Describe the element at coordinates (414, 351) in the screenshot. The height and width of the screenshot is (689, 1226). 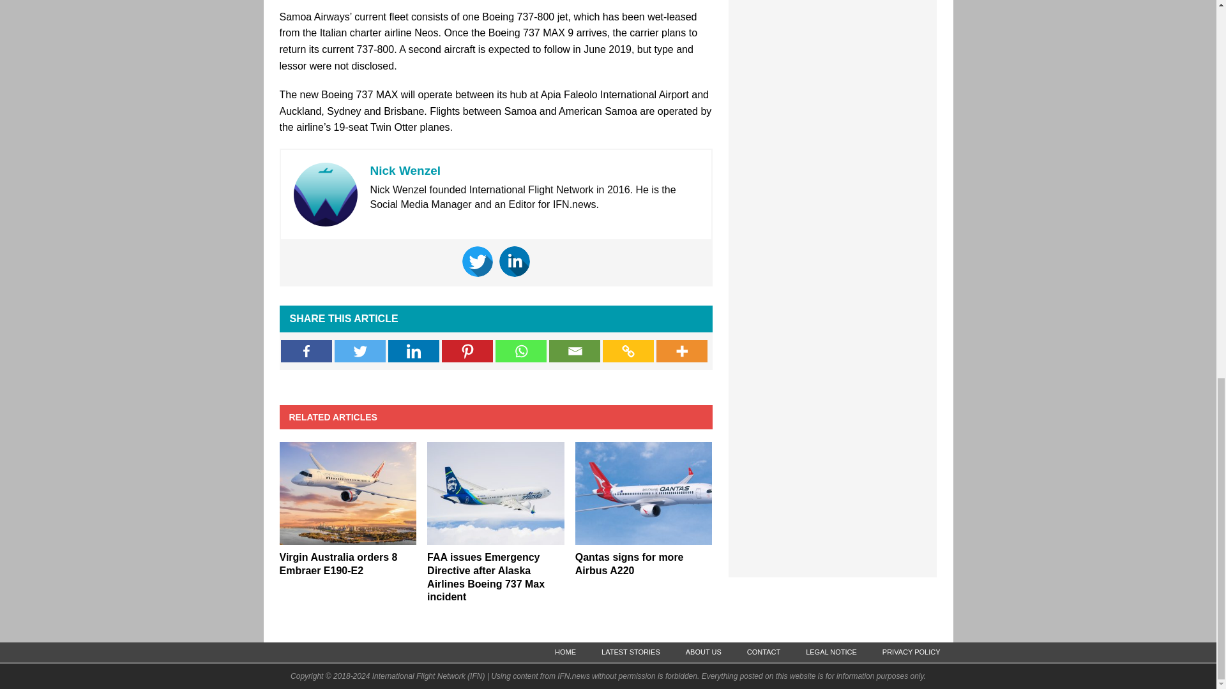
I see `Linkedin` at that location.